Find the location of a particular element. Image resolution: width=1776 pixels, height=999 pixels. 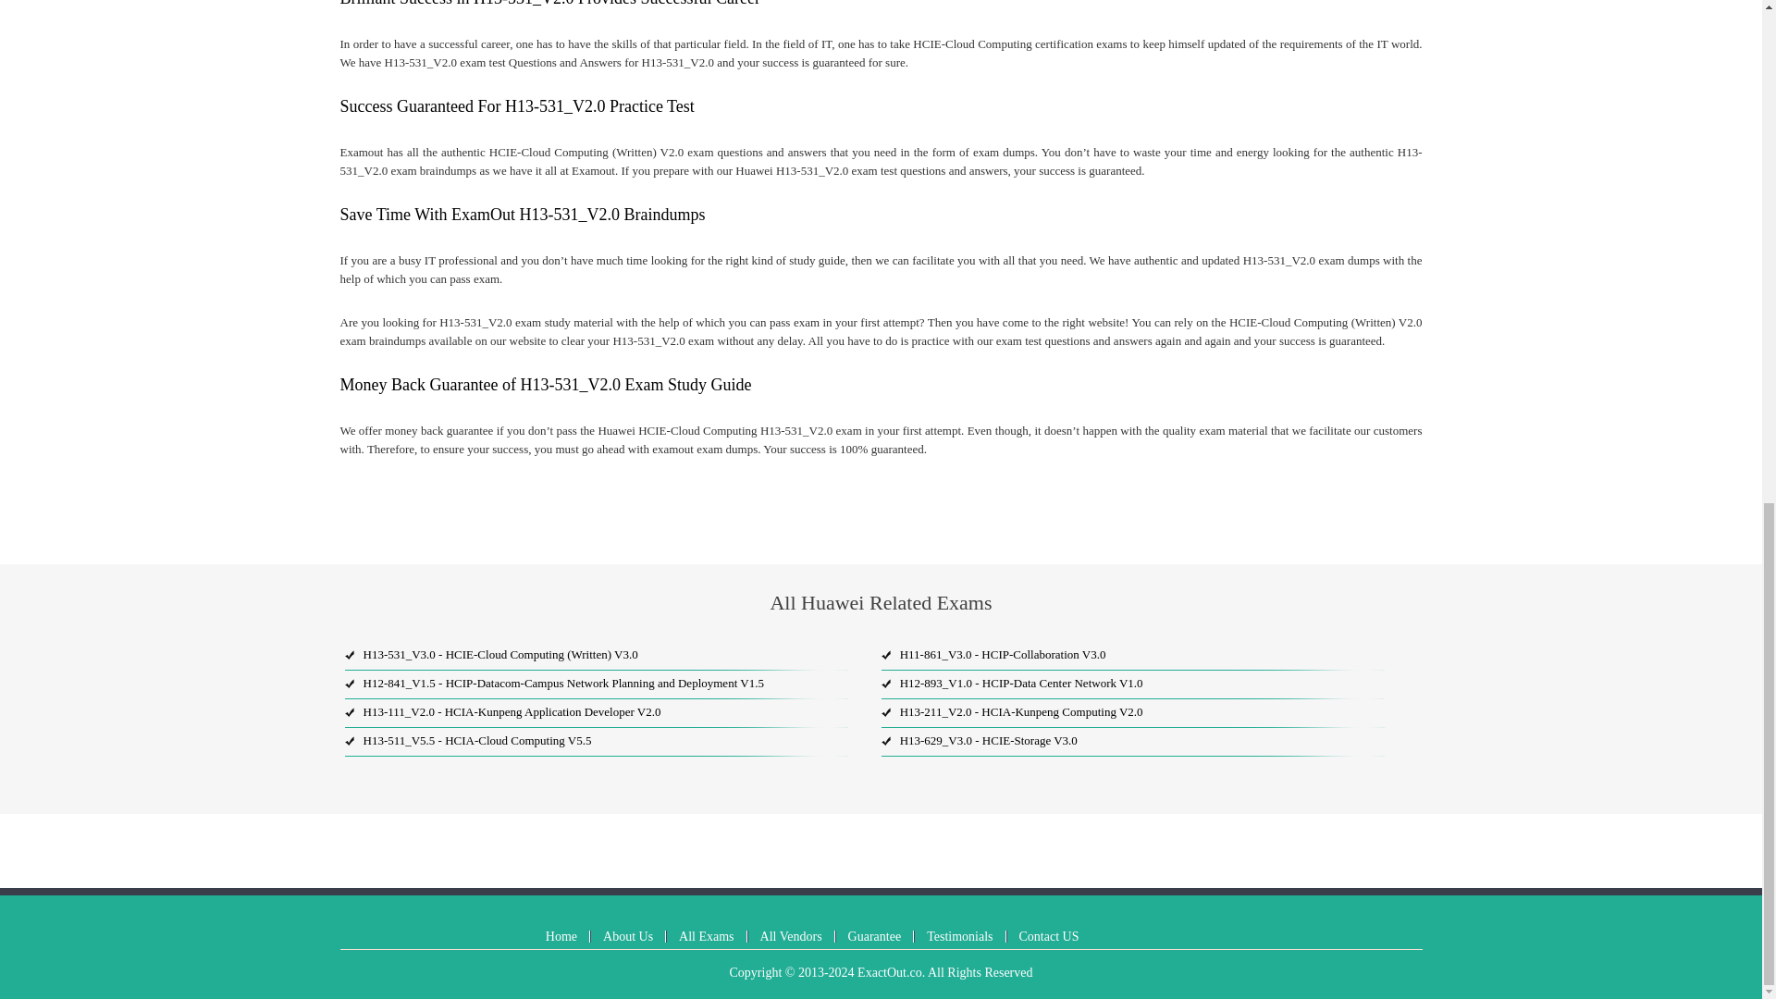

All Vendors is located at coordinates (790, 936).